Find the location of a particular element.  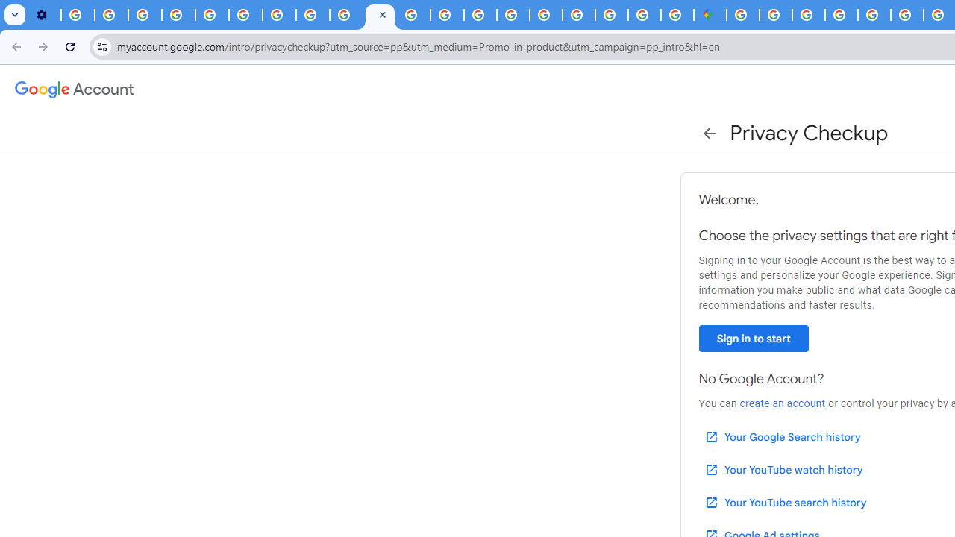

Privacy Checkup is located at coordinates (346, 15).